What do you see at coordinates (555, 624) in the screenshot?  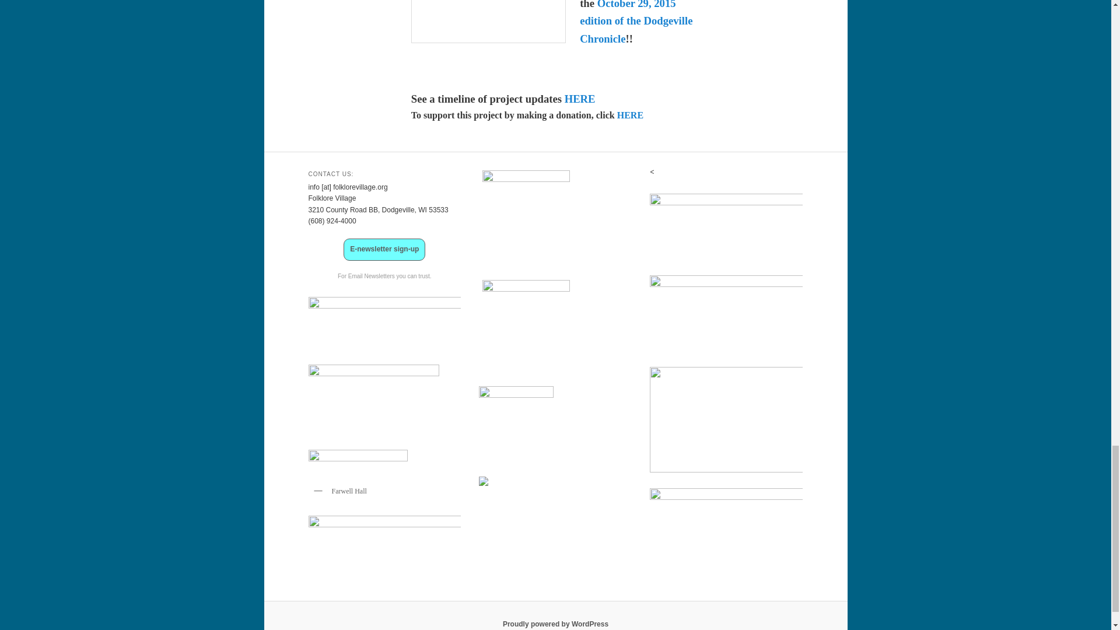 I see `Semantic Personal Publishing Platform` at bounding box center [555, 624].